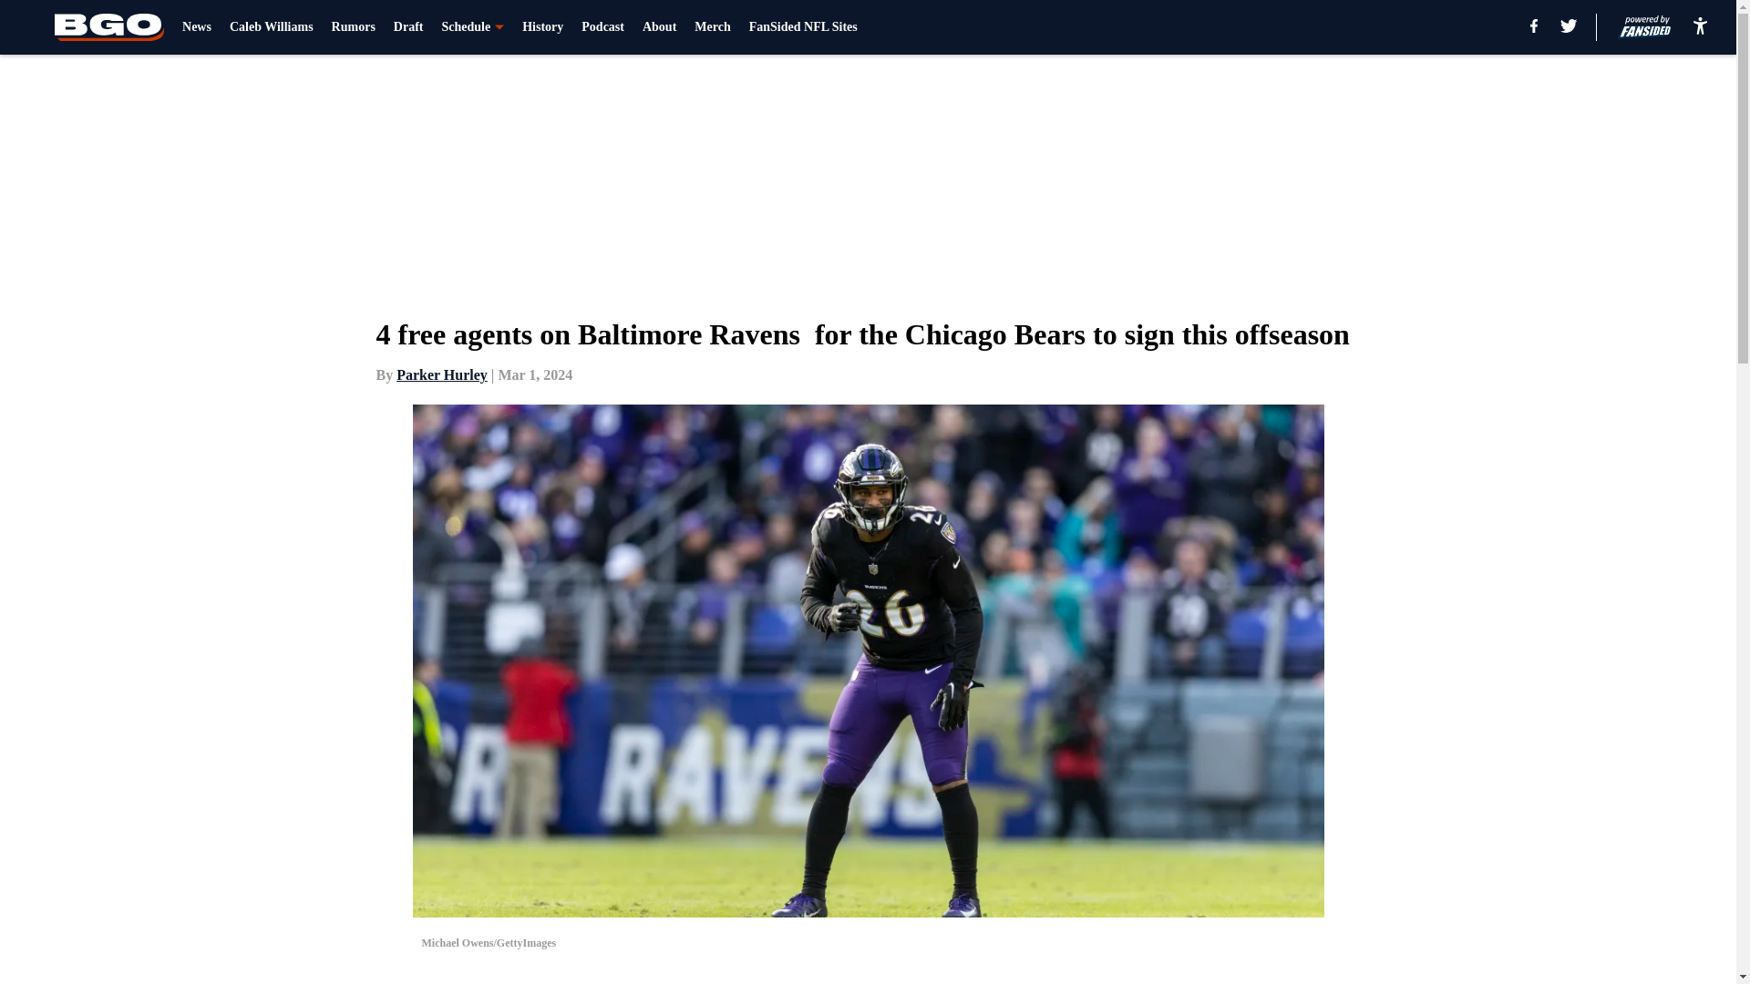 The height and width of the screenshot is (984, 1750). I want to click on Caleb Williams, so click(271, 27).